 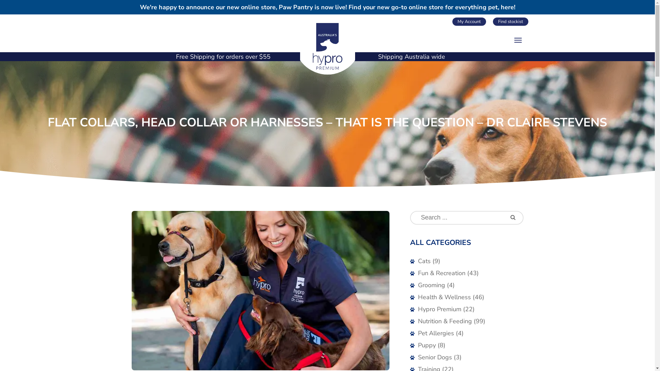 What do you see at coordinates (296, 7) in the screenshot?
I see `Paw Pantry` at bounding box center [296, 7].